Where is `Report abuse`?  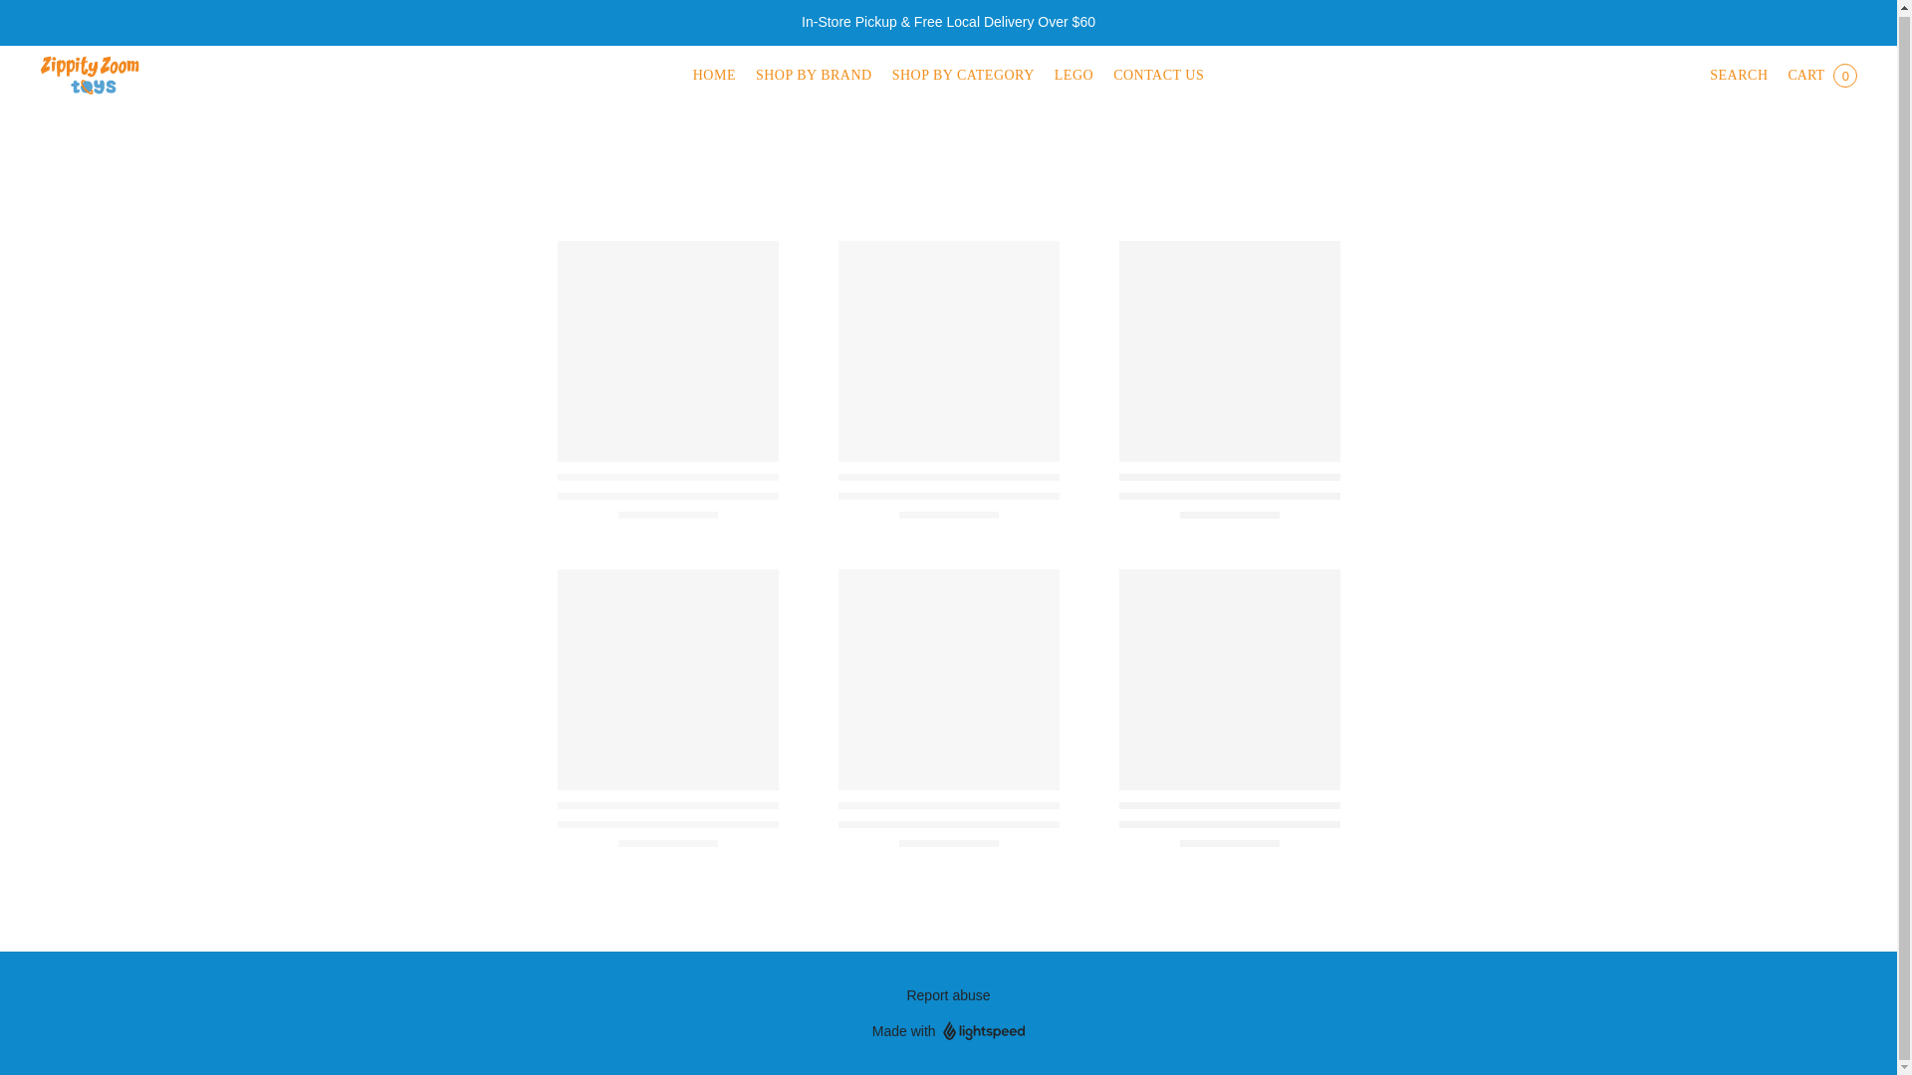
Report abuse is located at coordinates (948, 995).